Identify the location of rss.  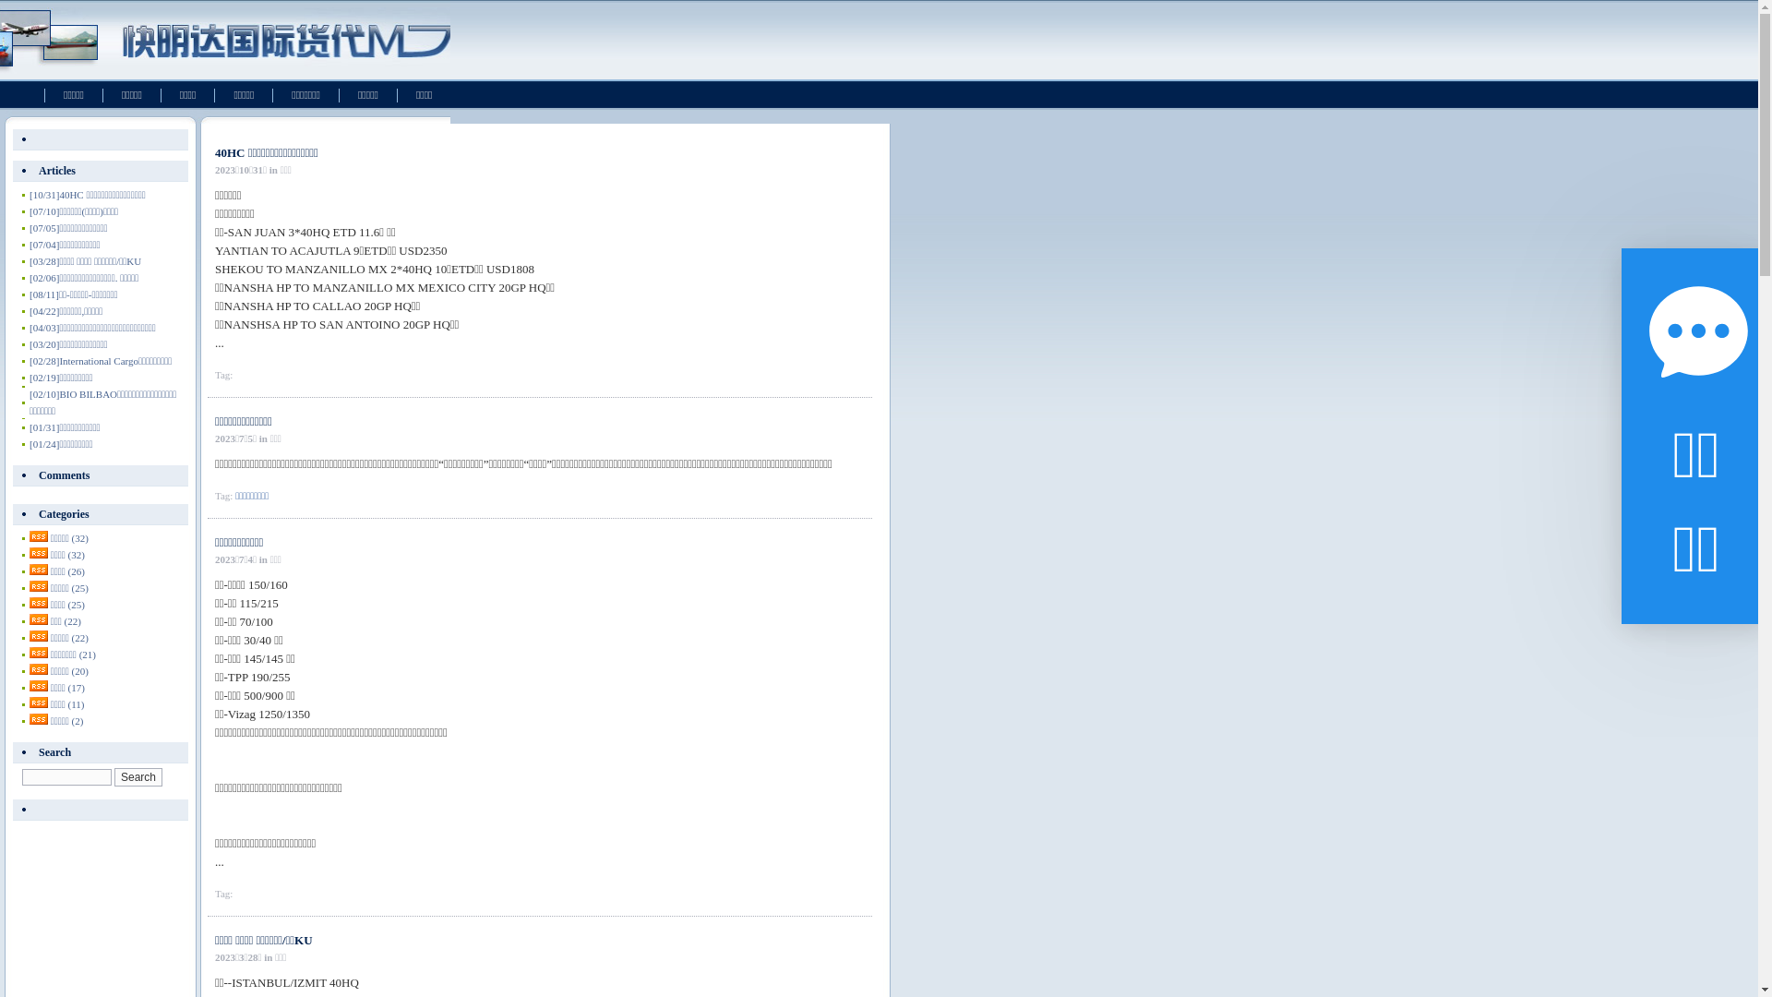
(39, 570).